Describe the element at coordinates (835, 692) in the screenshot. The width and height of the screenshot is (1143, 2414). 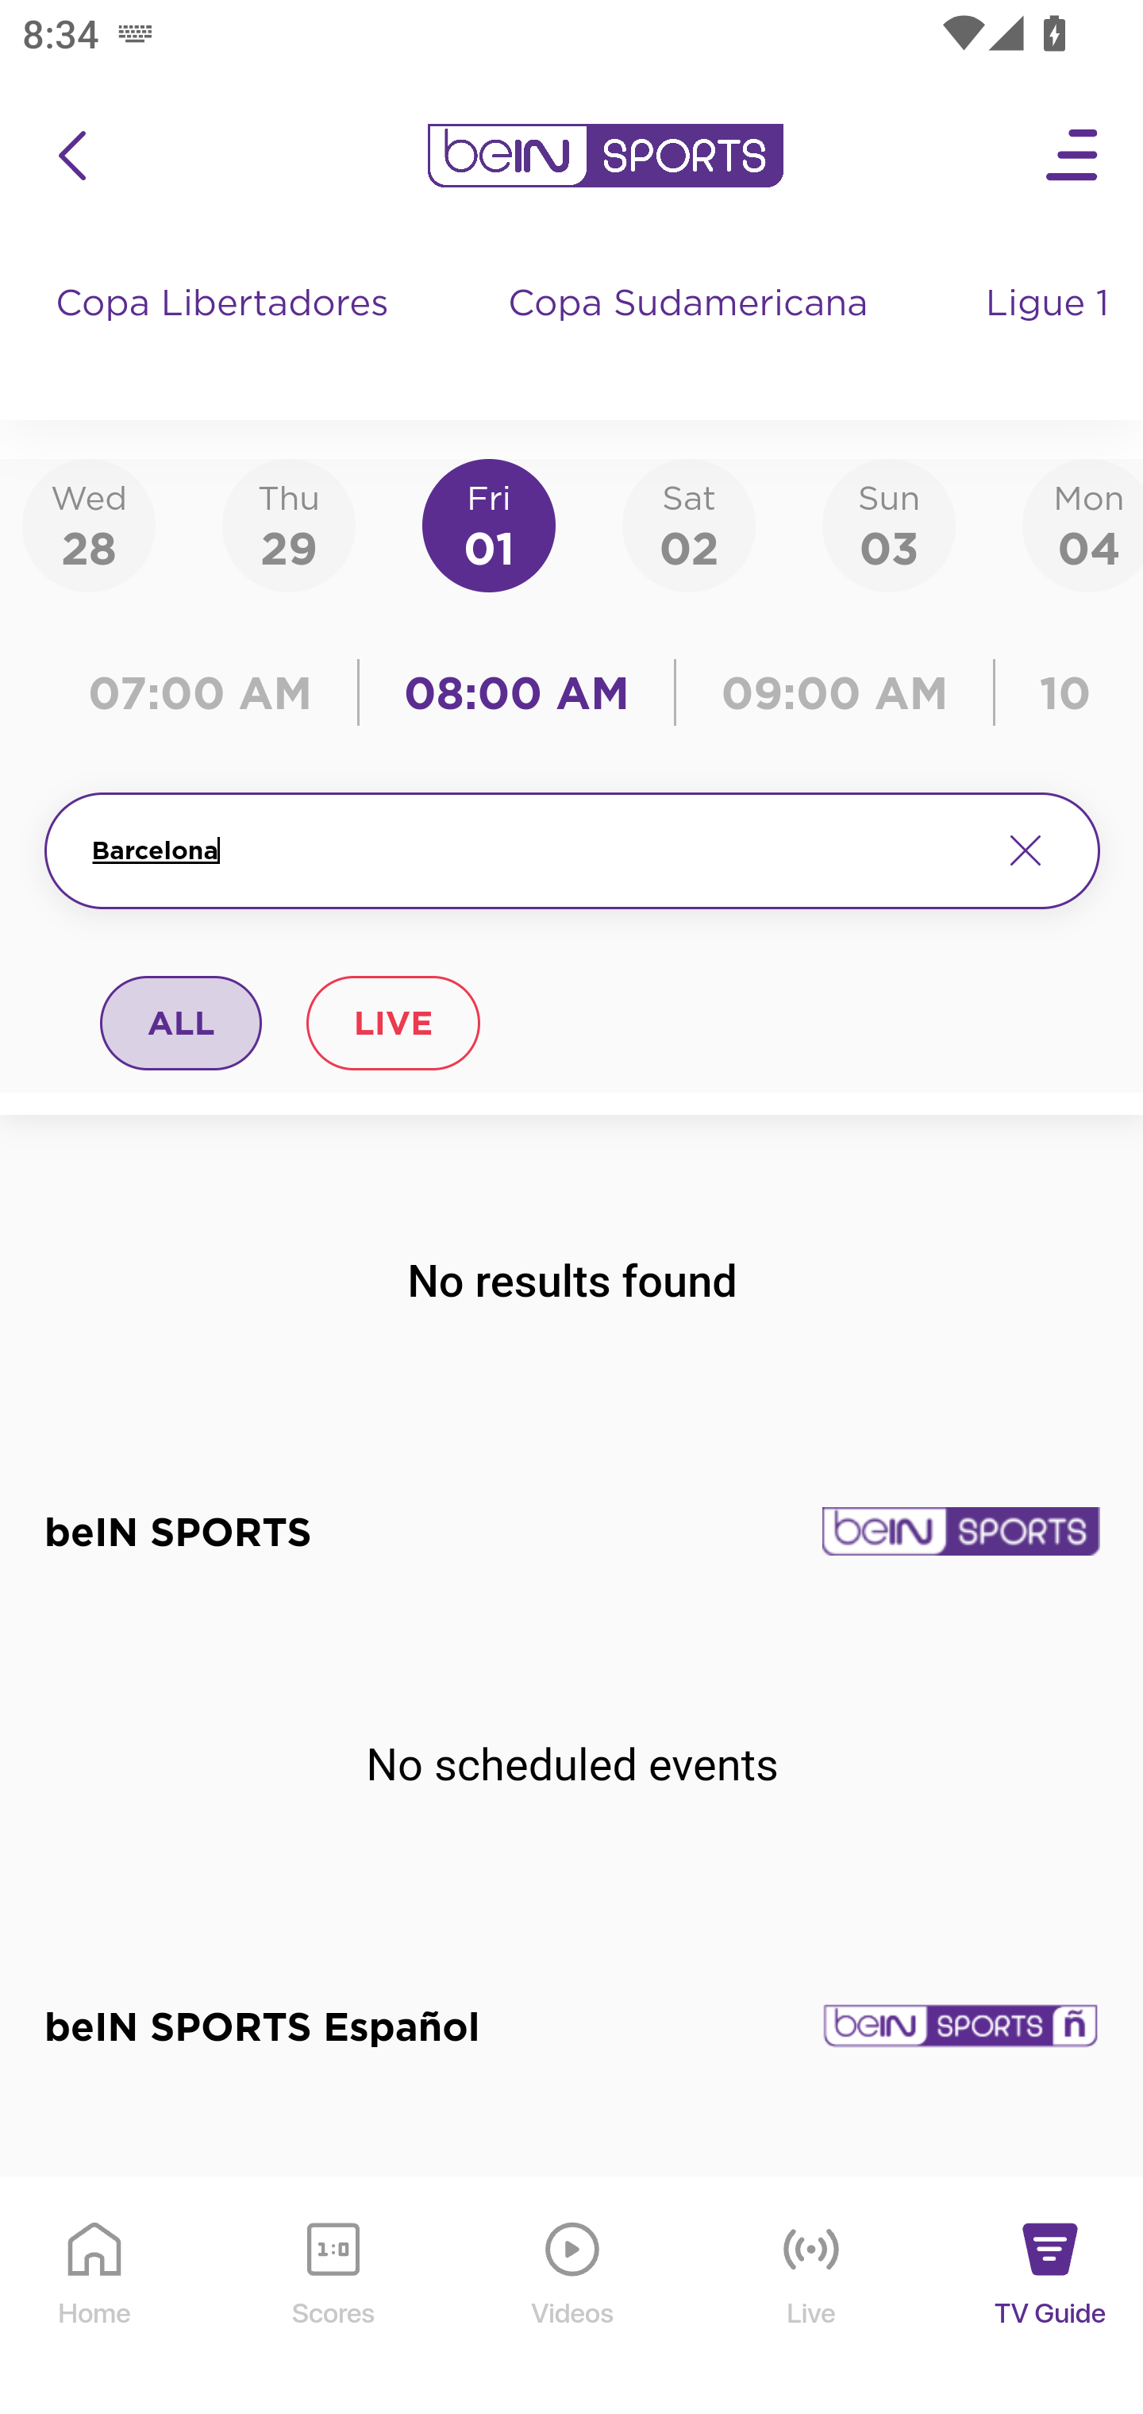
I see `09:00 AM` at that location.